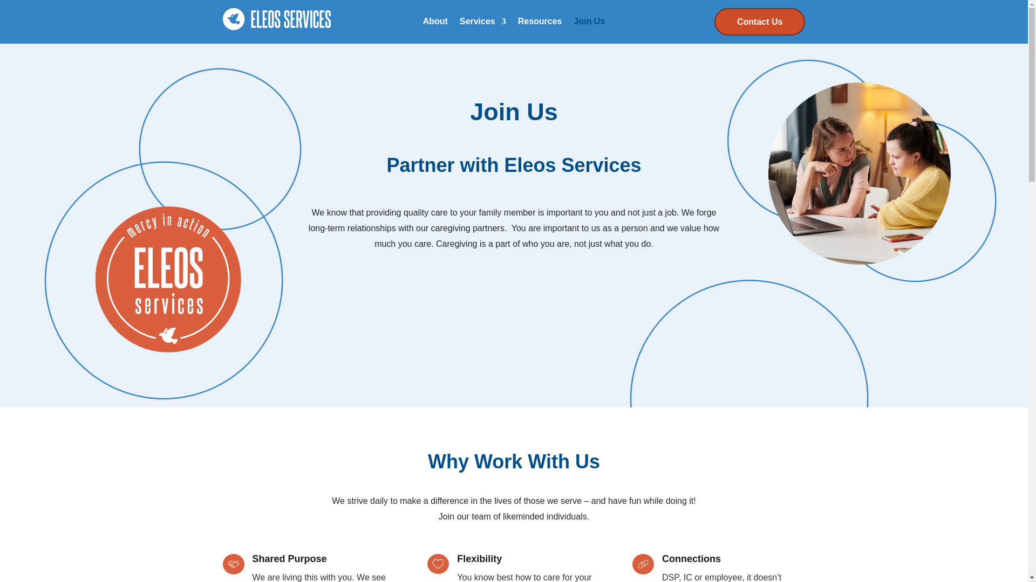  What do you see at coordinates (483, 24) in the screenshot?
I see `Services` at bounding box center [483, 24].